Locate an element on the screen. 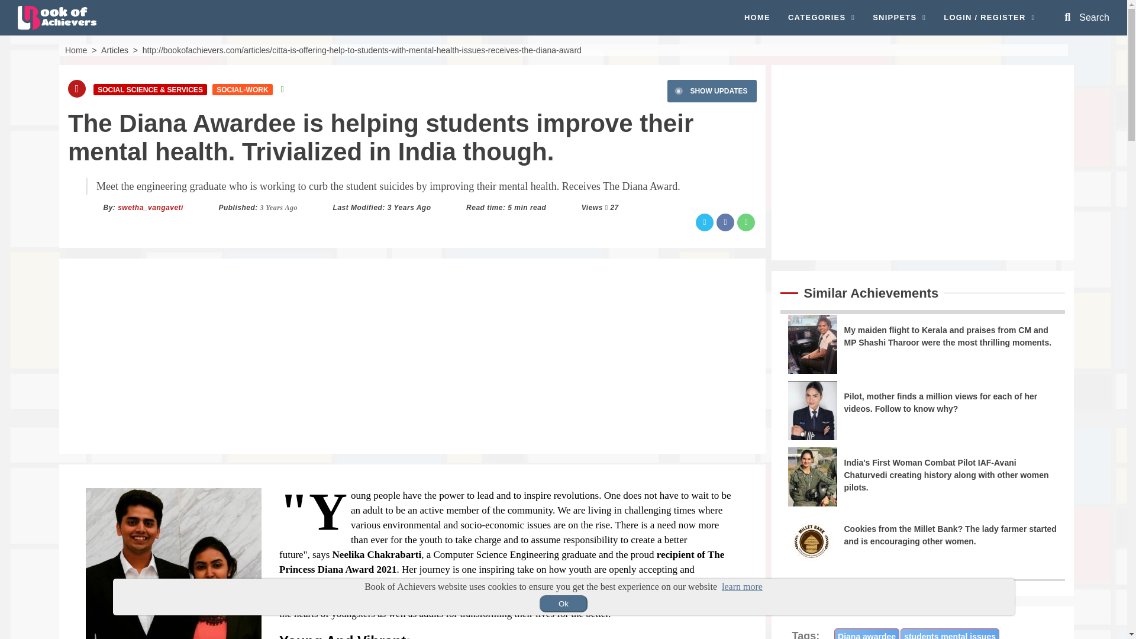  neelika chakrabarti is located at coordinates (173, 563).